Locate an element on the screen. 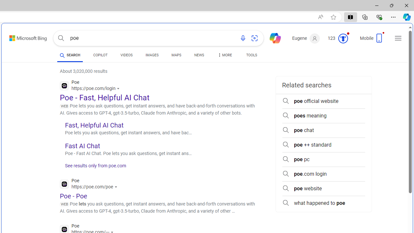 This screenshot has width=414, height=233. Mobile is located at coordinates (373, 40).